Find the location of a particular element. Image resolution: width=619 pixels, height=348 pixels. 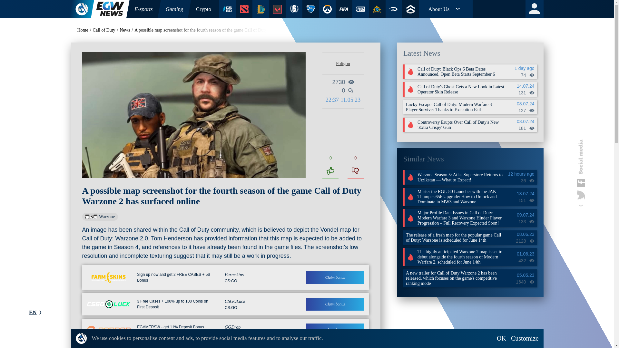

Call of Duty is located at coordinates (105, 30).